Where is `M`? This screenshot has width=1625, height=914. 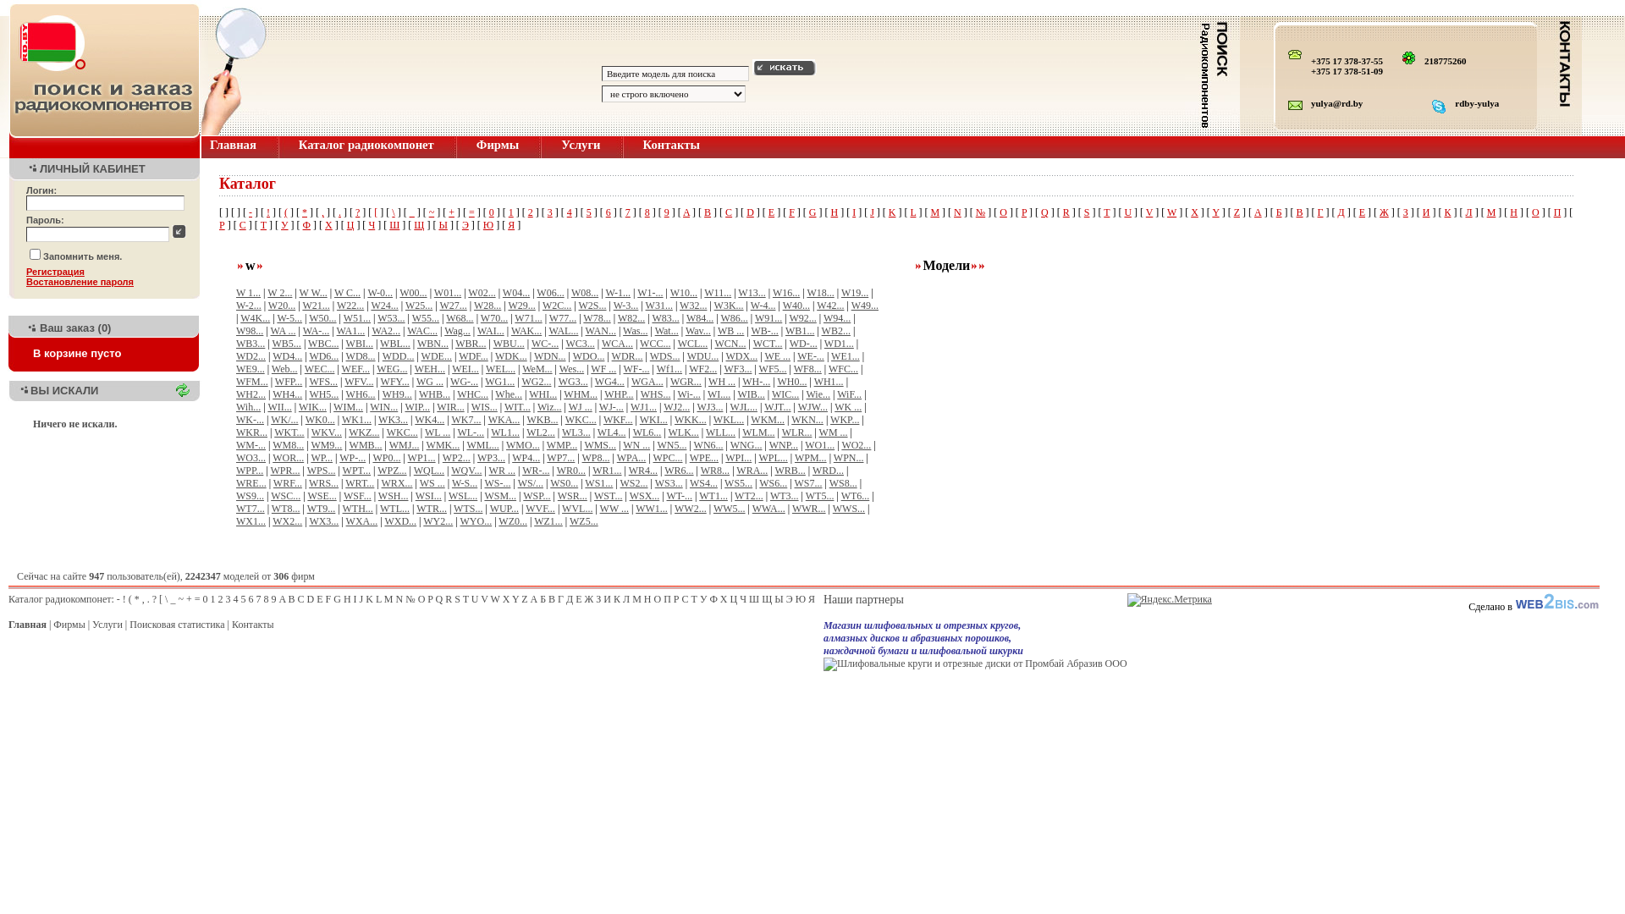
M is located at coordinates (934, 212).